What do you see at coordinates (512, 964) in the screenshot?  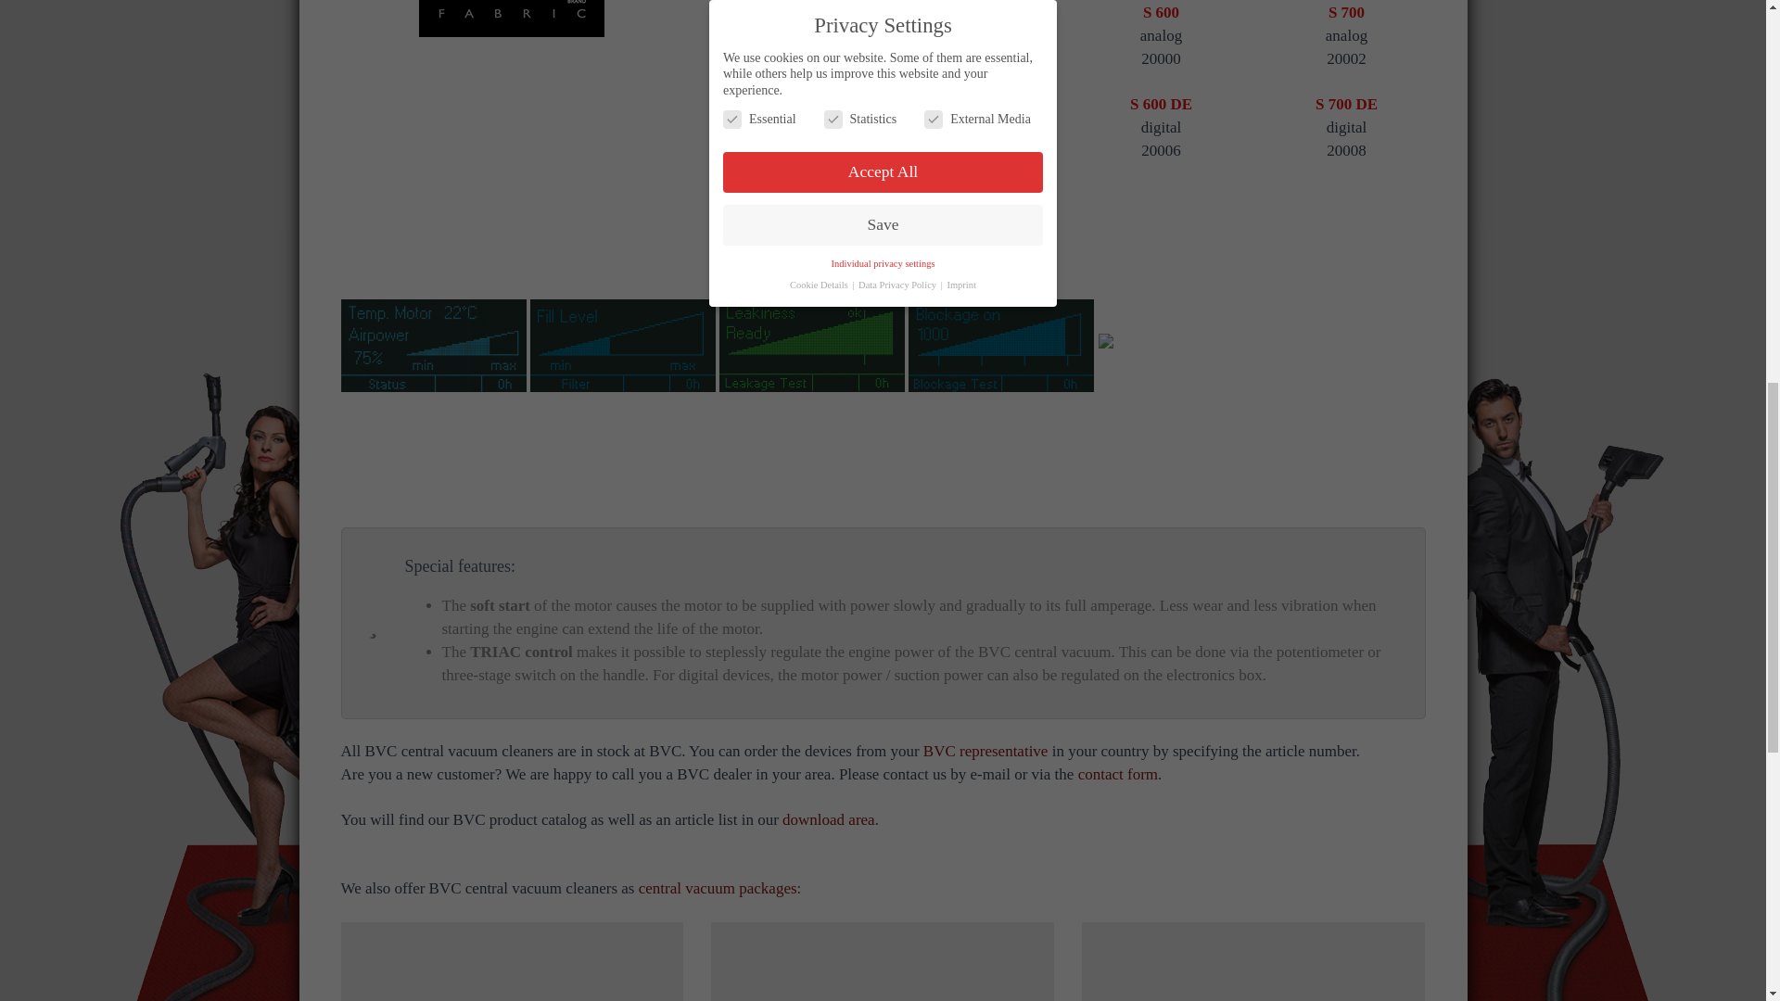 I see `BVC BLACKLINE 8` at bounding box center [512, 964].